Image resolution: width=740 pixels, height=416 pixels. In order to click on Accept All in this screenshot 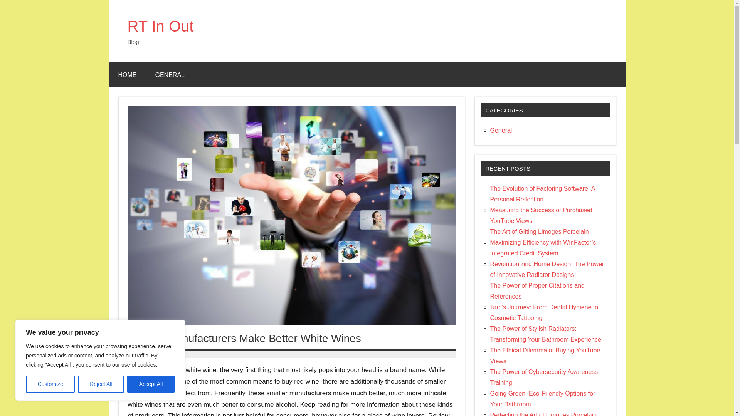, I will do `click(151, 384)`.